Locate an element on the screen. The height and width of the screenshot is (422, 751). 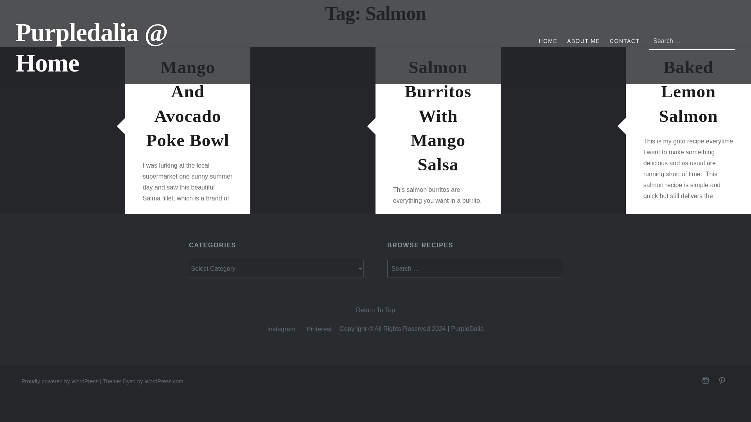
Proudly powered by WordPress is located at coordinates (60, 381).